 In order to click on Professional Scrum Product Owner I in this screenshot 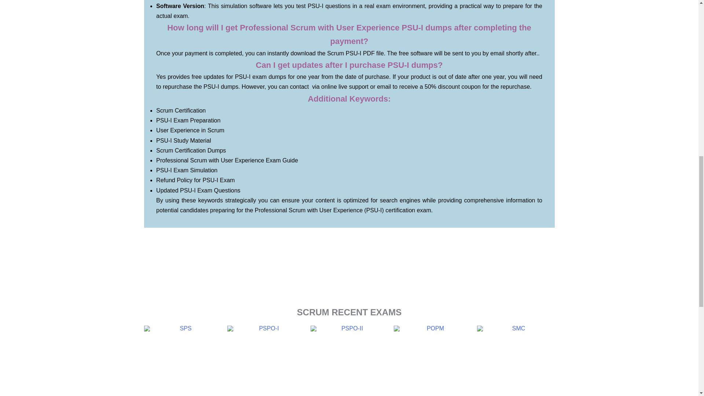, I will do `click(266, 361)`.